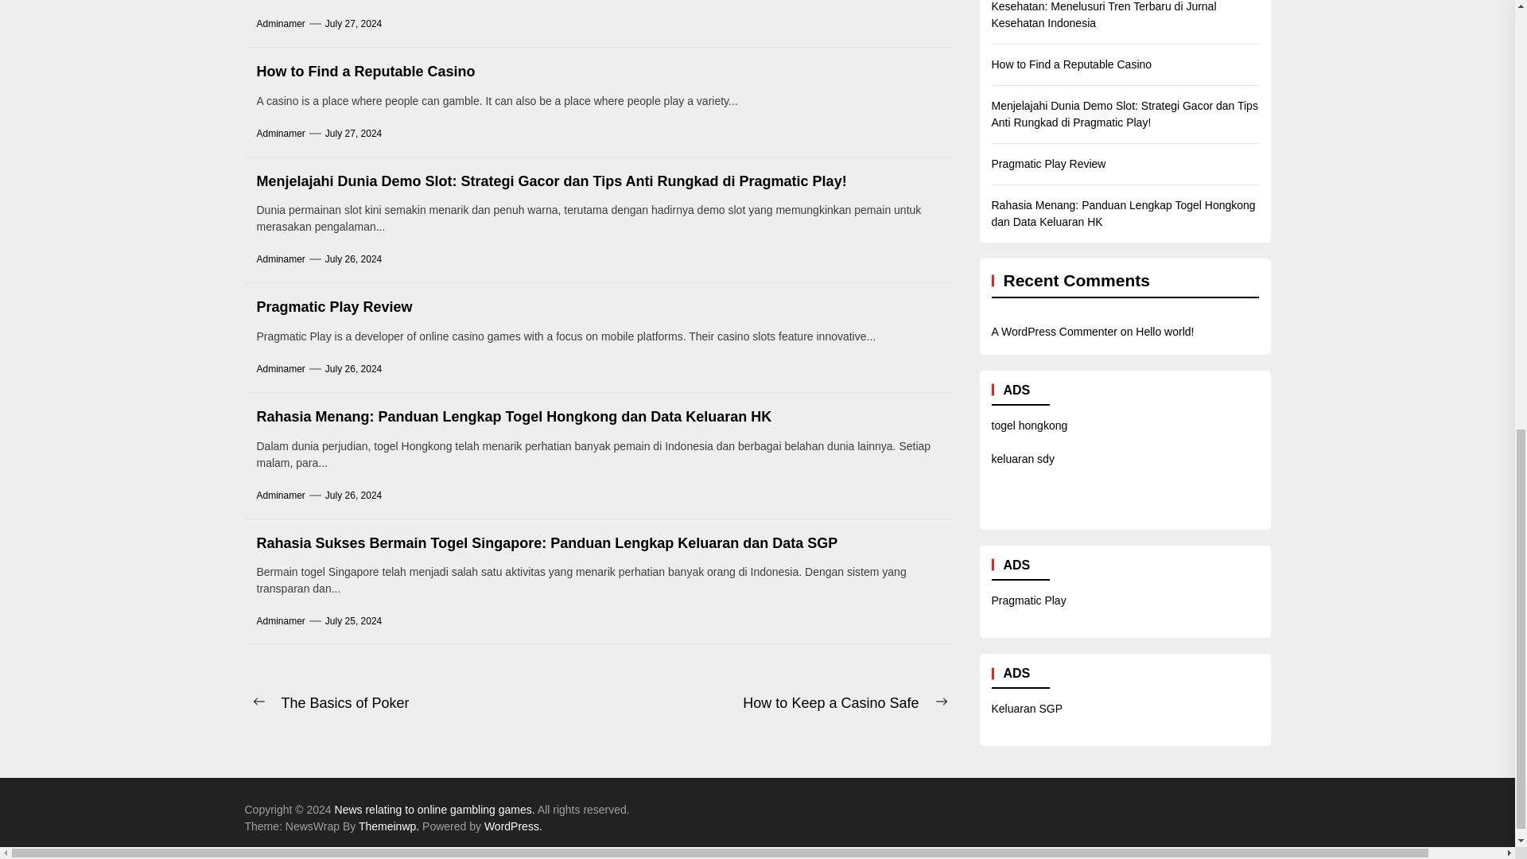  What do you see at coordinates (1325, 132) in the screenshot?
I see `September 2022` at bounding box center [1325, 132].